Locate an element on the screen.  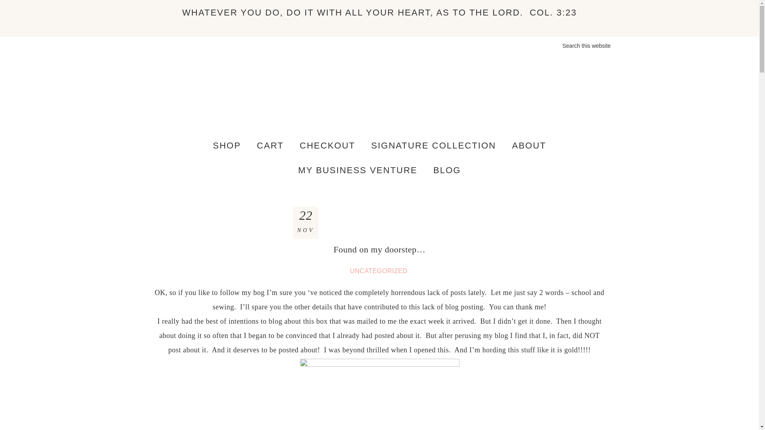
CART is located at coordinates (271, 146).